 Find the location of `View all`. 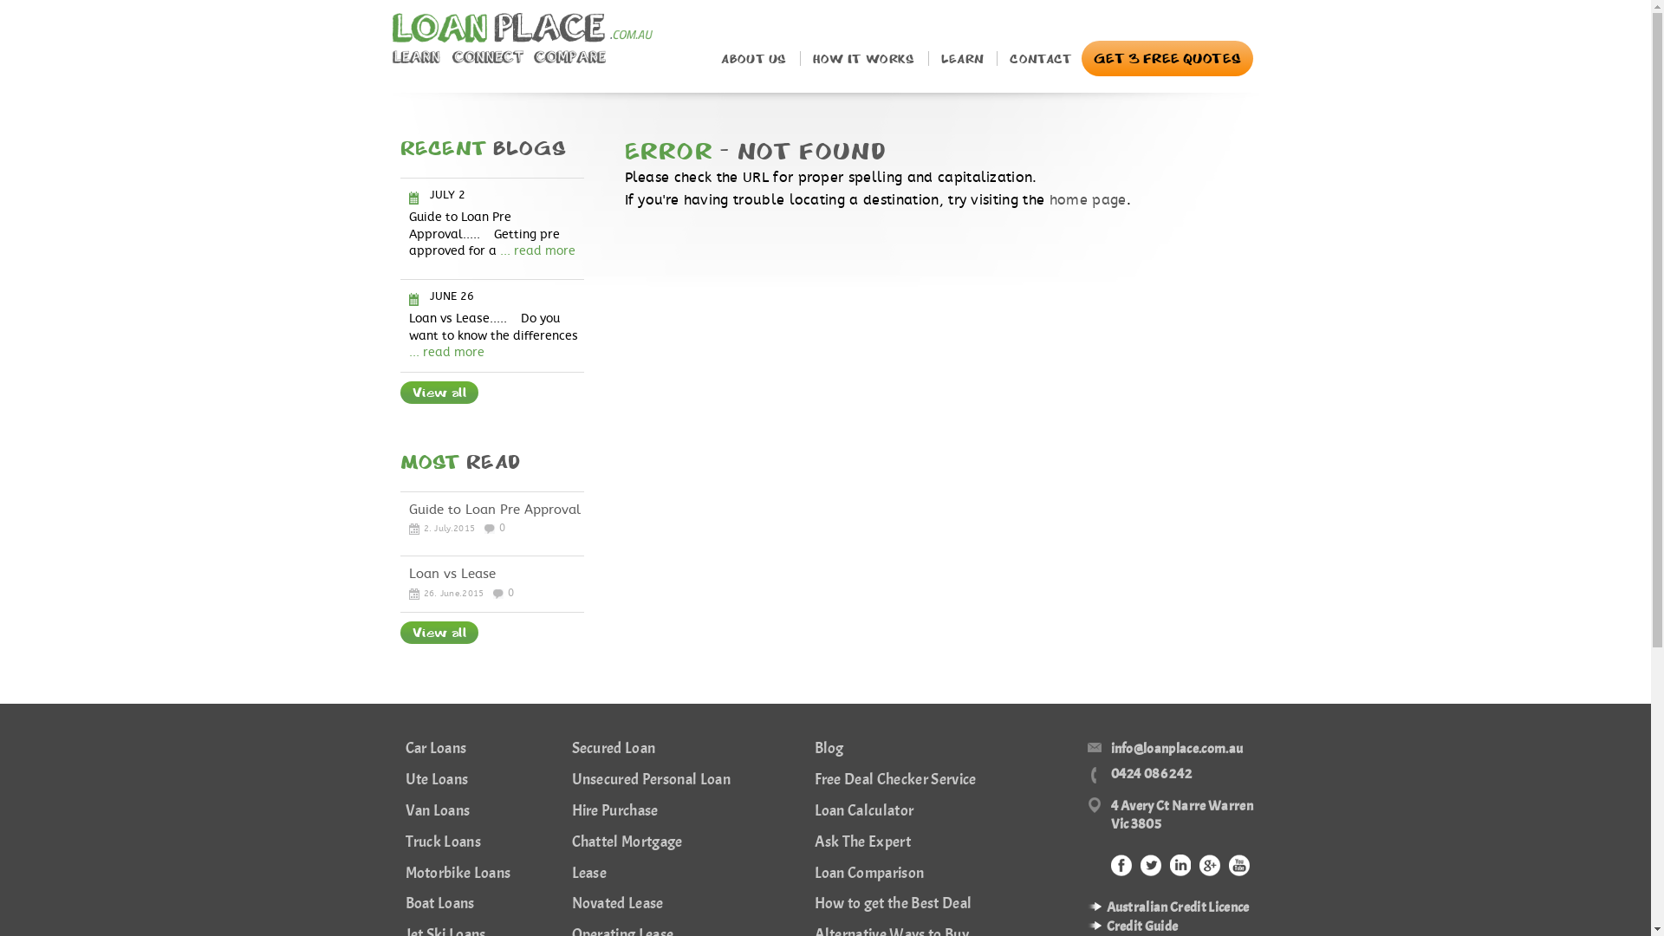

View all is located at coordinates (440, 633).